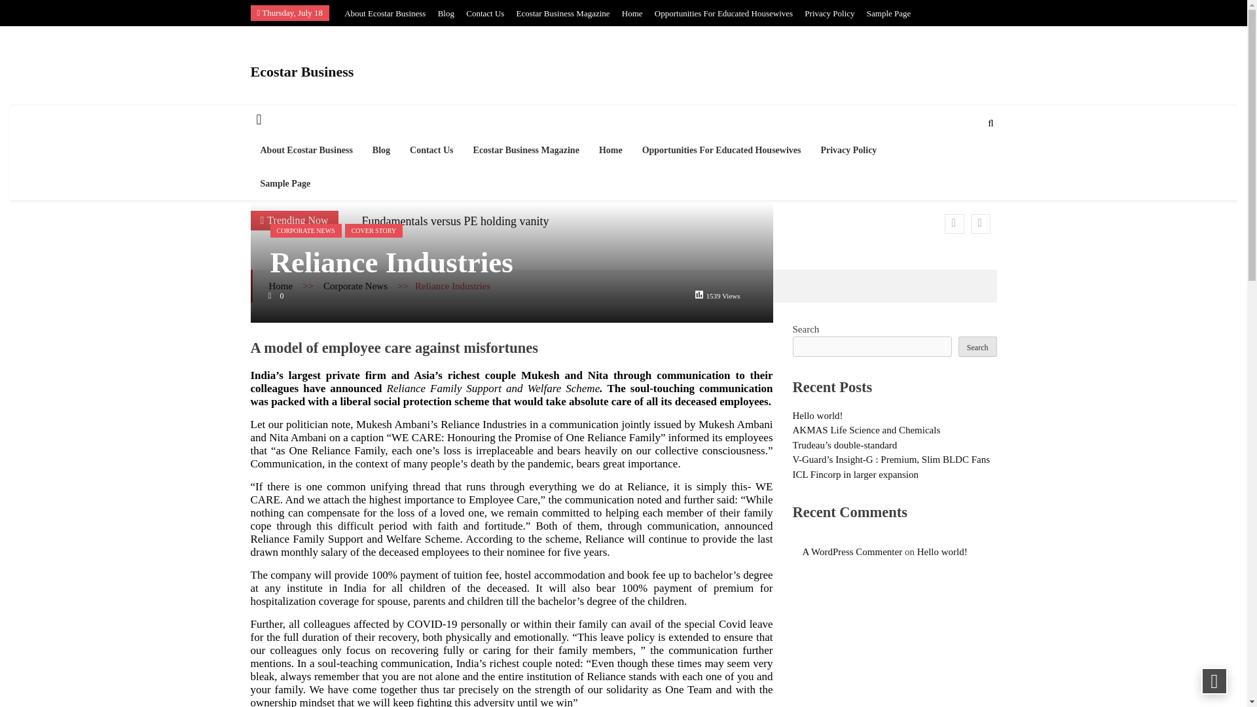  Describe the element at coordinates (385, 13) in the screenshot. I see `About Ecostar Business` at that location.